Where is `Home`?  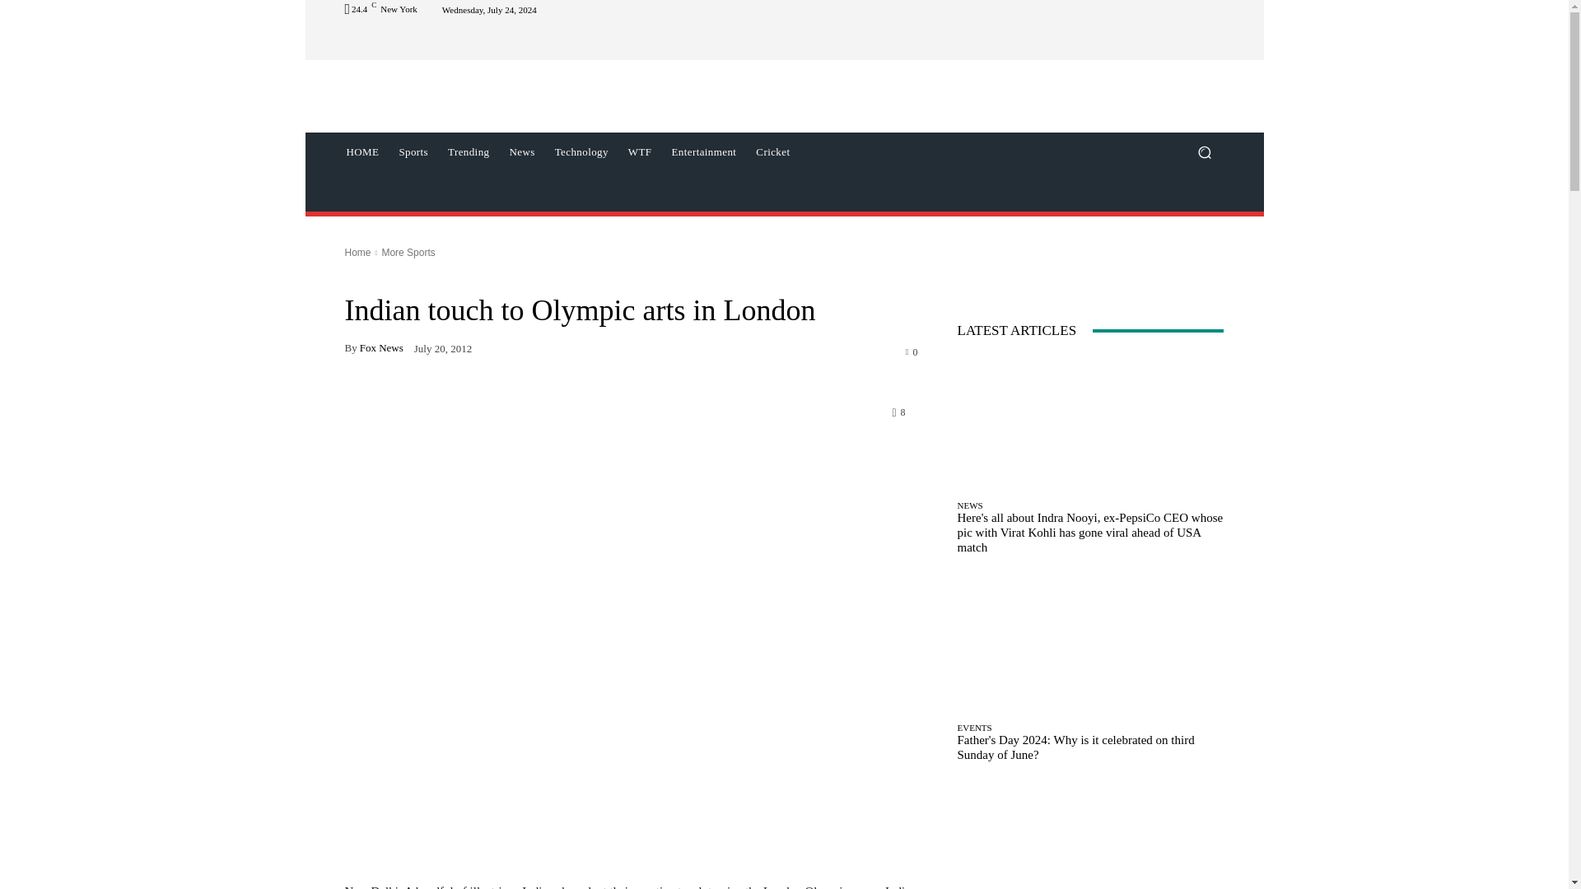 Home is located at coordinates (357, 253).